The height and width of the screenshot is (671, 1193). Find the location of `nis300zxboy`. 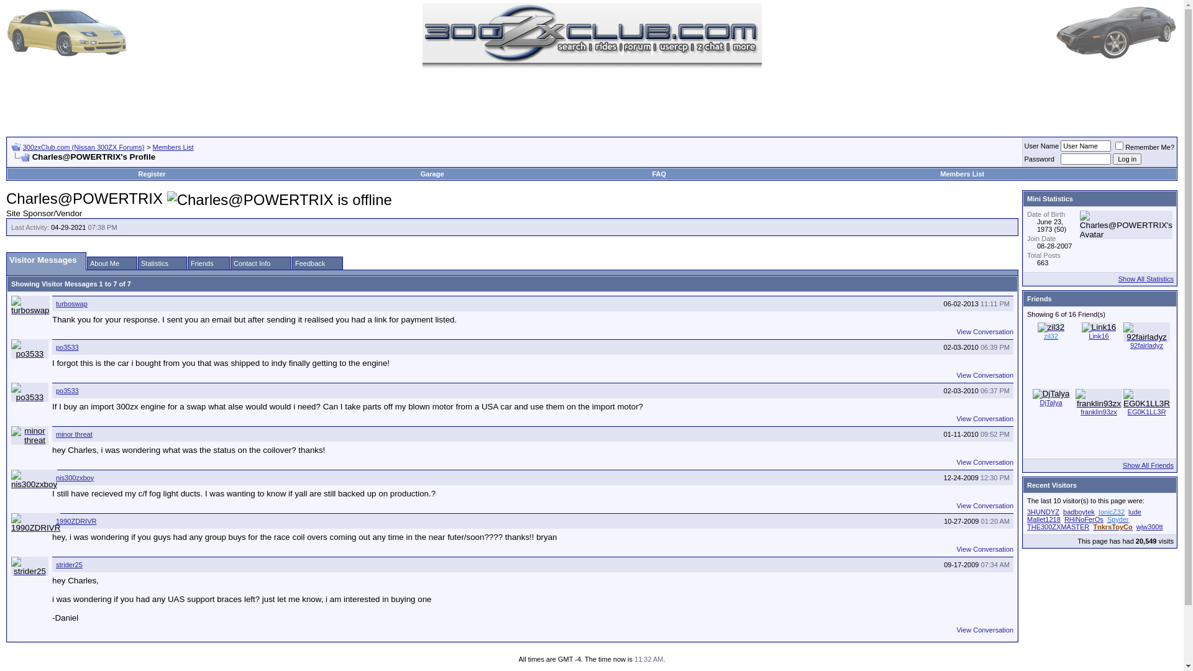

nis300zxboy is located at coordinates (34, 480).